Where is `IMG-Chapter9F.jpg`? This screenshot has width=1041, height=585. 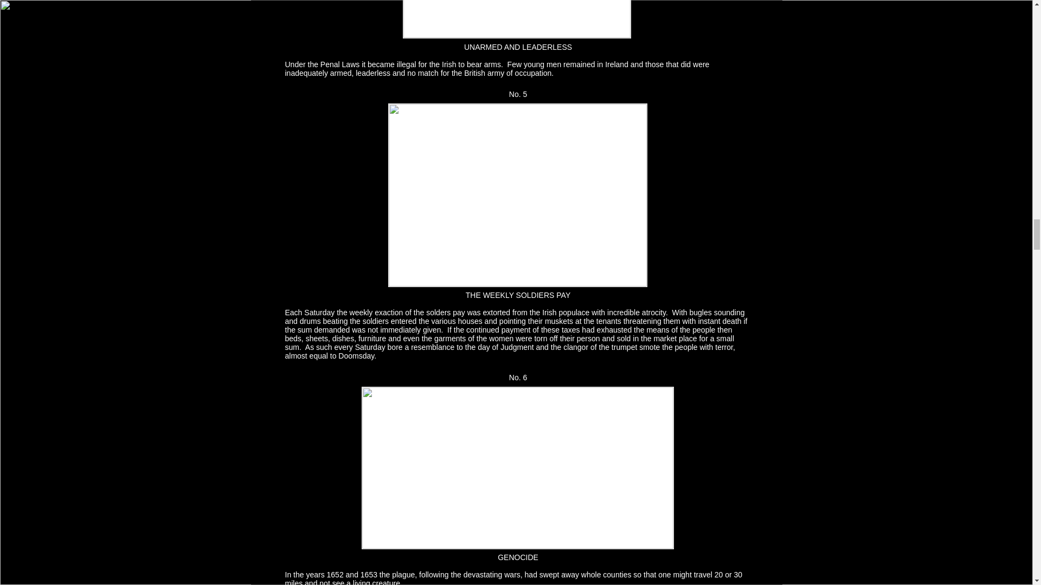 IMG-Chapter9F.jpg is located at coordinates (518, 195).